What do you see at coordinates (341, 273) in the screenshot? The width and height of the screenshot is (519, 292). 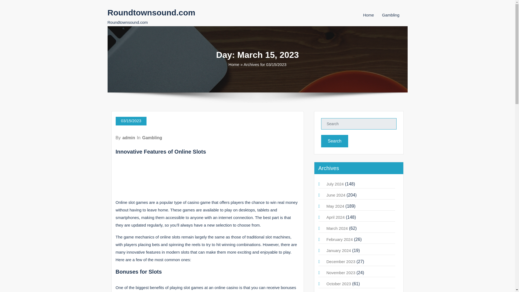 I see `November 2023` at bounding box center [341, 273].